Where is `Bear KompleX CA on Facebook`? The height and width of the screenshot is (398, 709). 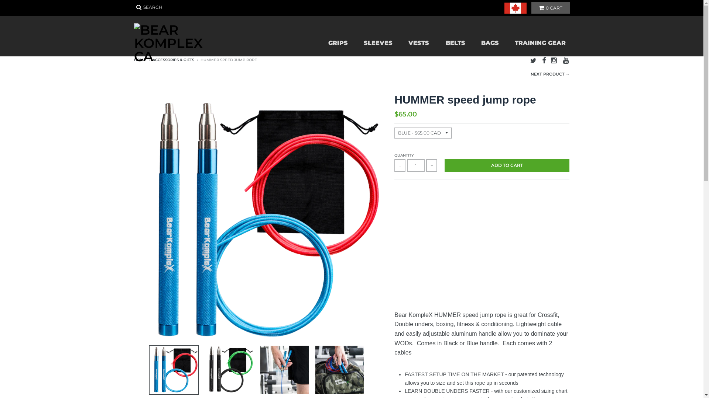
Bear KompleX CA on Facebook is located at coordinates (544, 60).